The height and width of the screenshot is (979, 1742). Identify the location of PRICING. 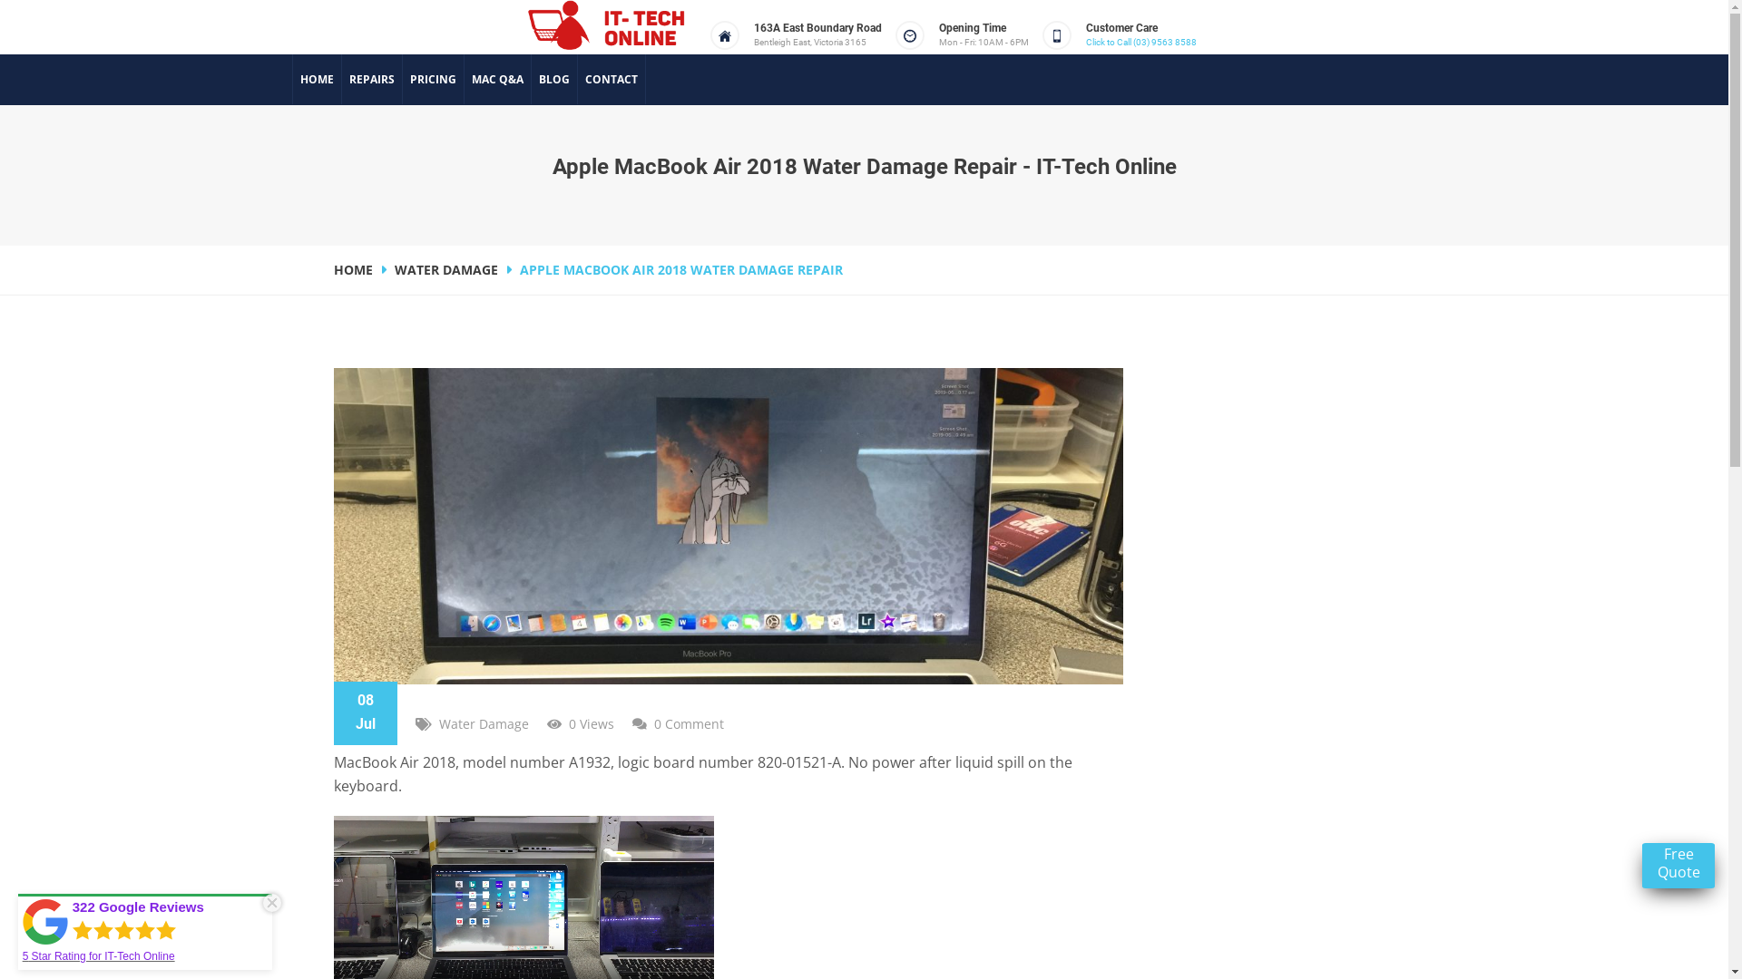
(434, 80).